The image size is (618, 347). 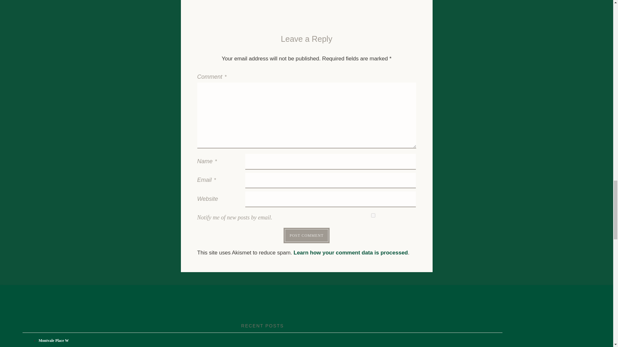 I want to click on Post Comment, so click(x=306, y=235).